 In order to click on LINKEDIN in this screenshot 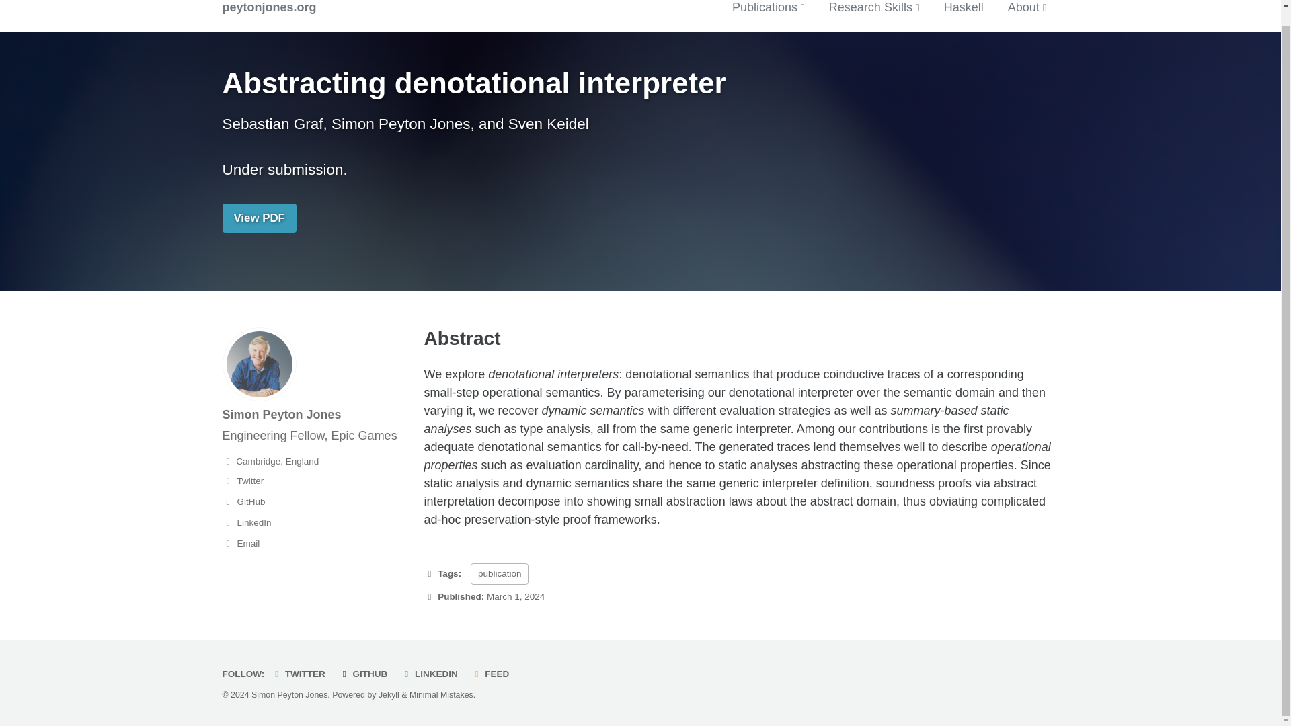, I will do `click(432, 674)`.